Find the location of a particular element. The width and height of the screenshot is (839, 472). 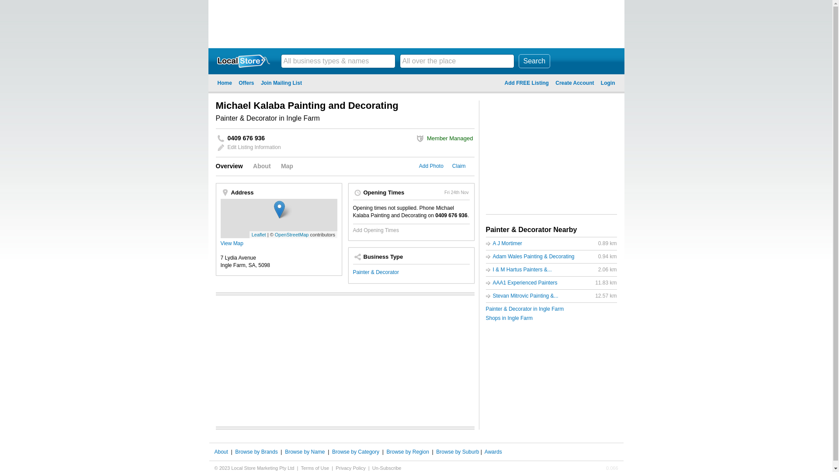

Browse by Category is located at coordinates (356, 452).